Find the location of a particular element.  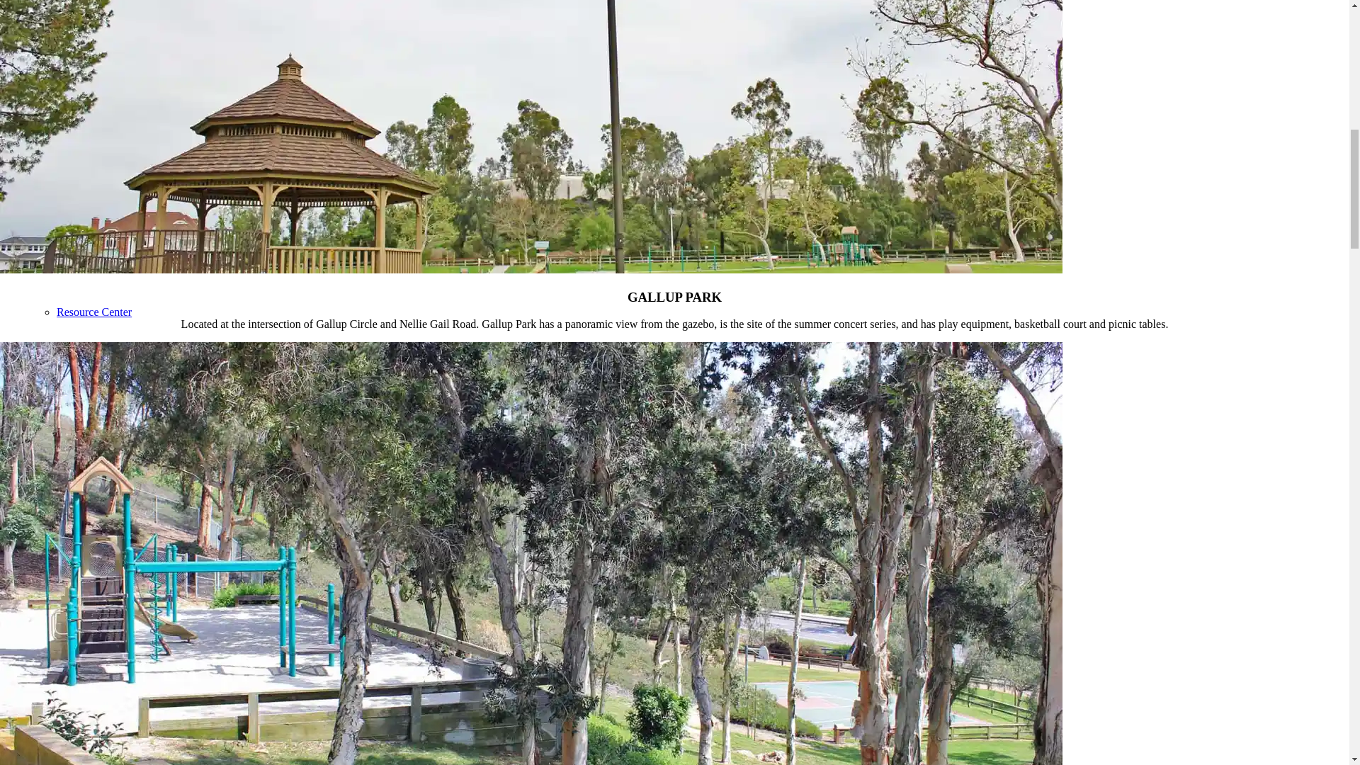

Resource Center is located at coordinates (94, 312).